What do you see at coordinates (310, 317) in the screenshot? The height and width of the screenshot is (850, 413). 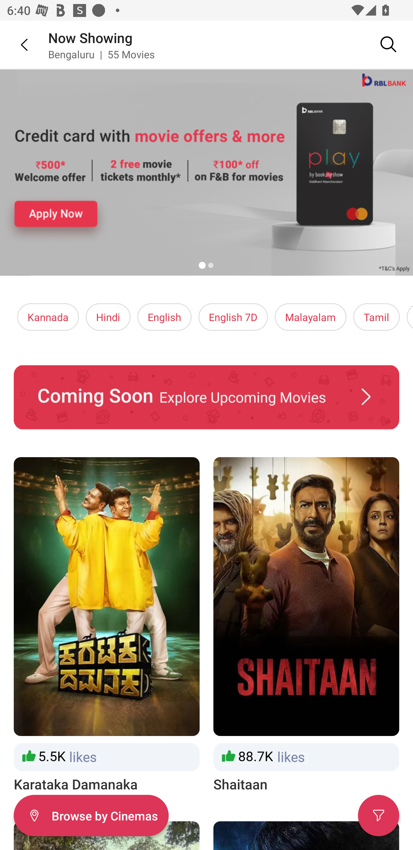 I see `Malayalam` at bounding box center [310, 317].